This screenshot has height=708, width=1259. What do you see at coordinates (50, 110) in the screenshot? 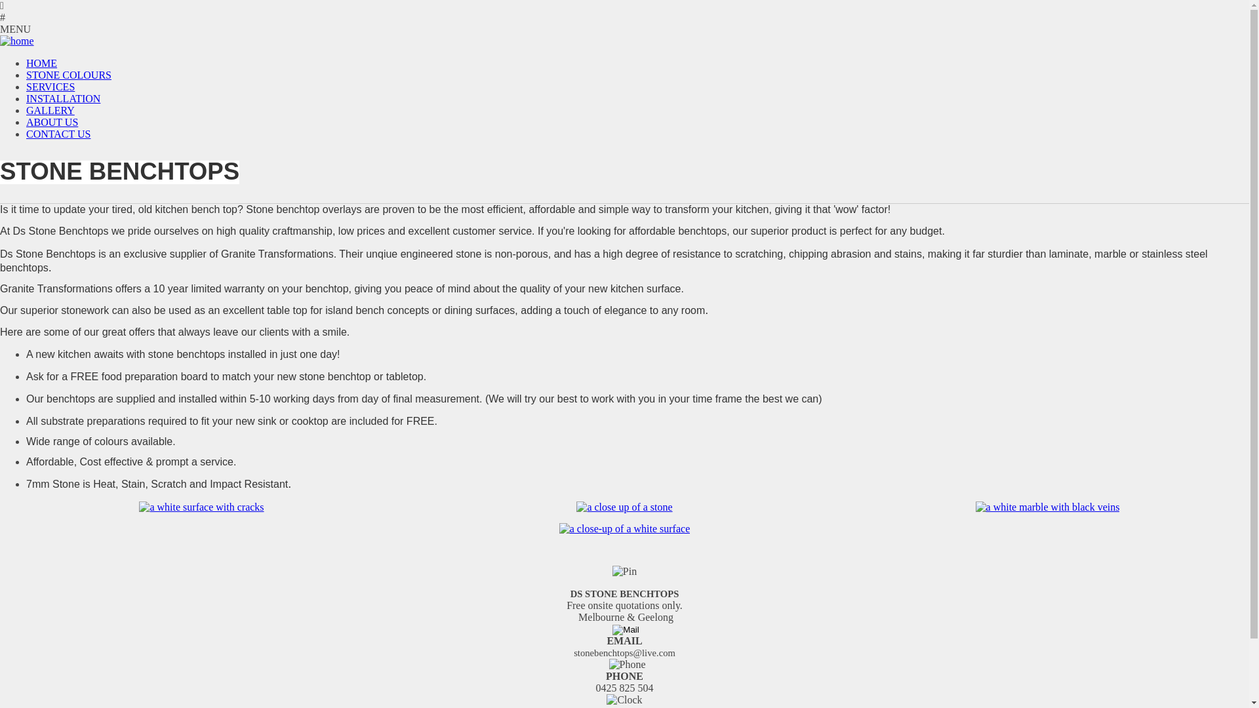
I see `GALLERY` at bounding box center [50, 110].